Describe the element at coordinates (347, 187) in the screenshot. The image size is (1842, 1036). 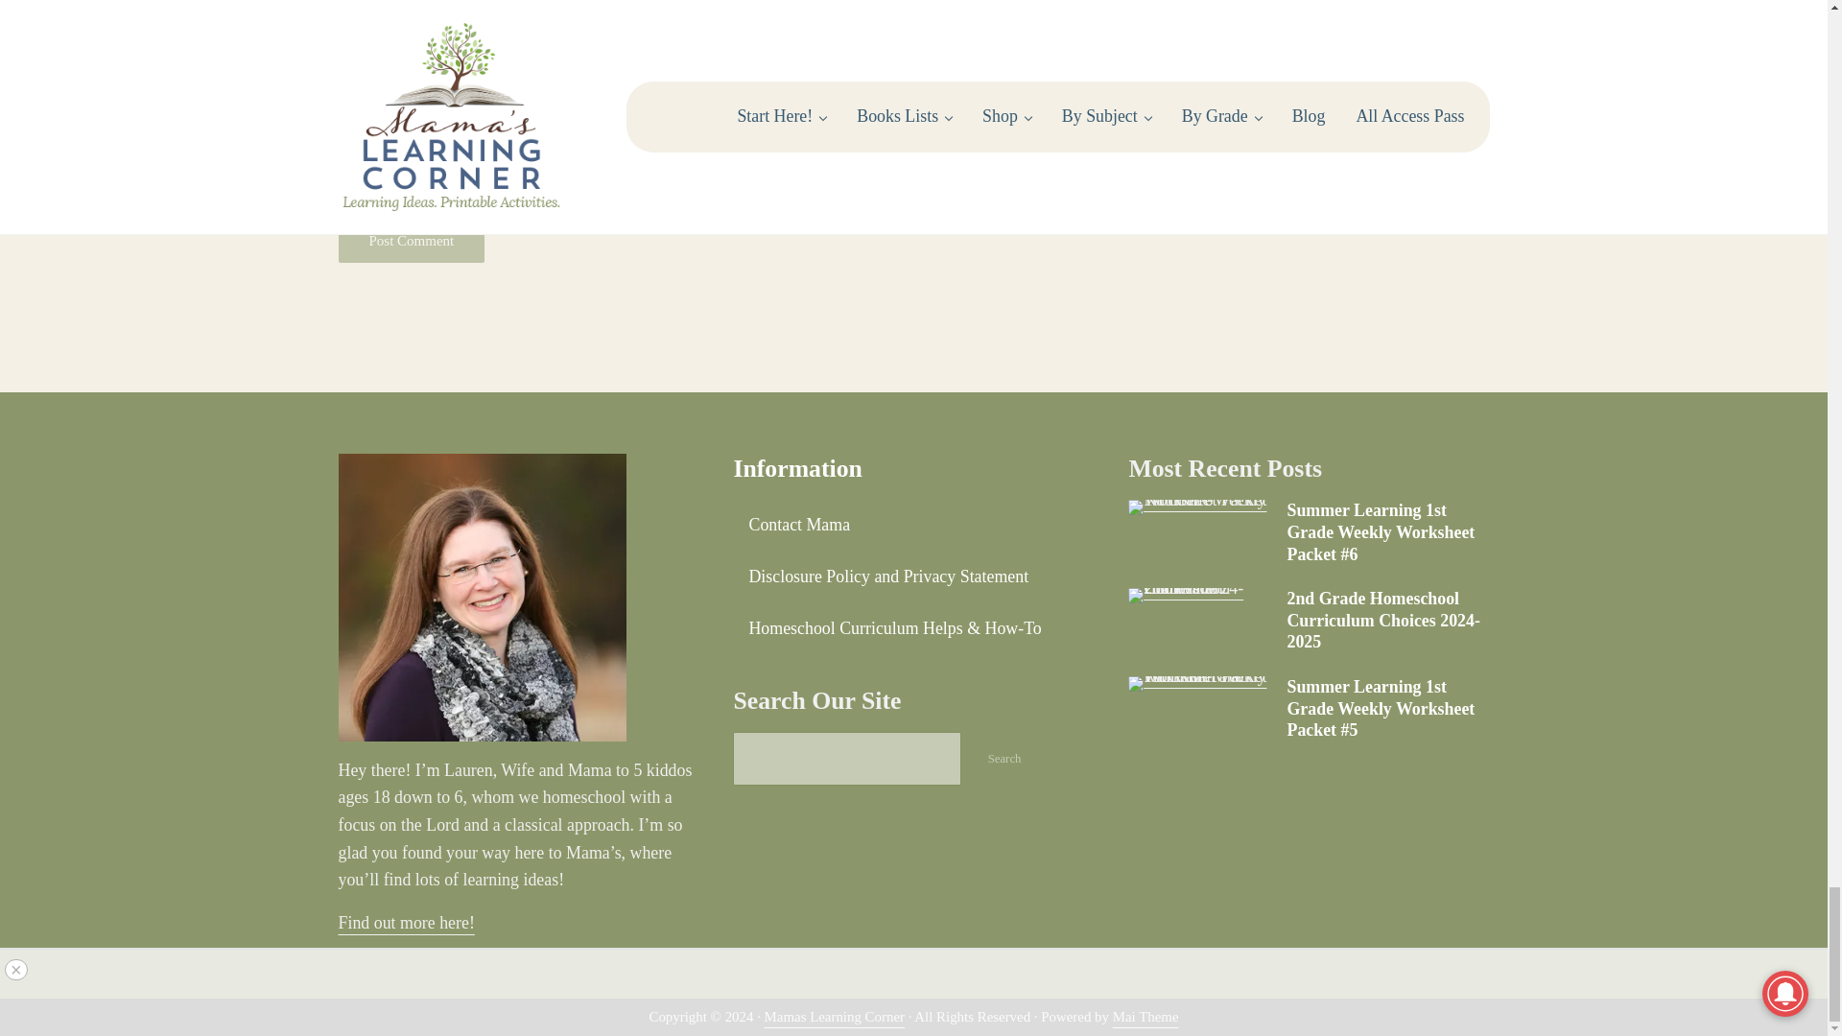
I see `subscribe` at that location.